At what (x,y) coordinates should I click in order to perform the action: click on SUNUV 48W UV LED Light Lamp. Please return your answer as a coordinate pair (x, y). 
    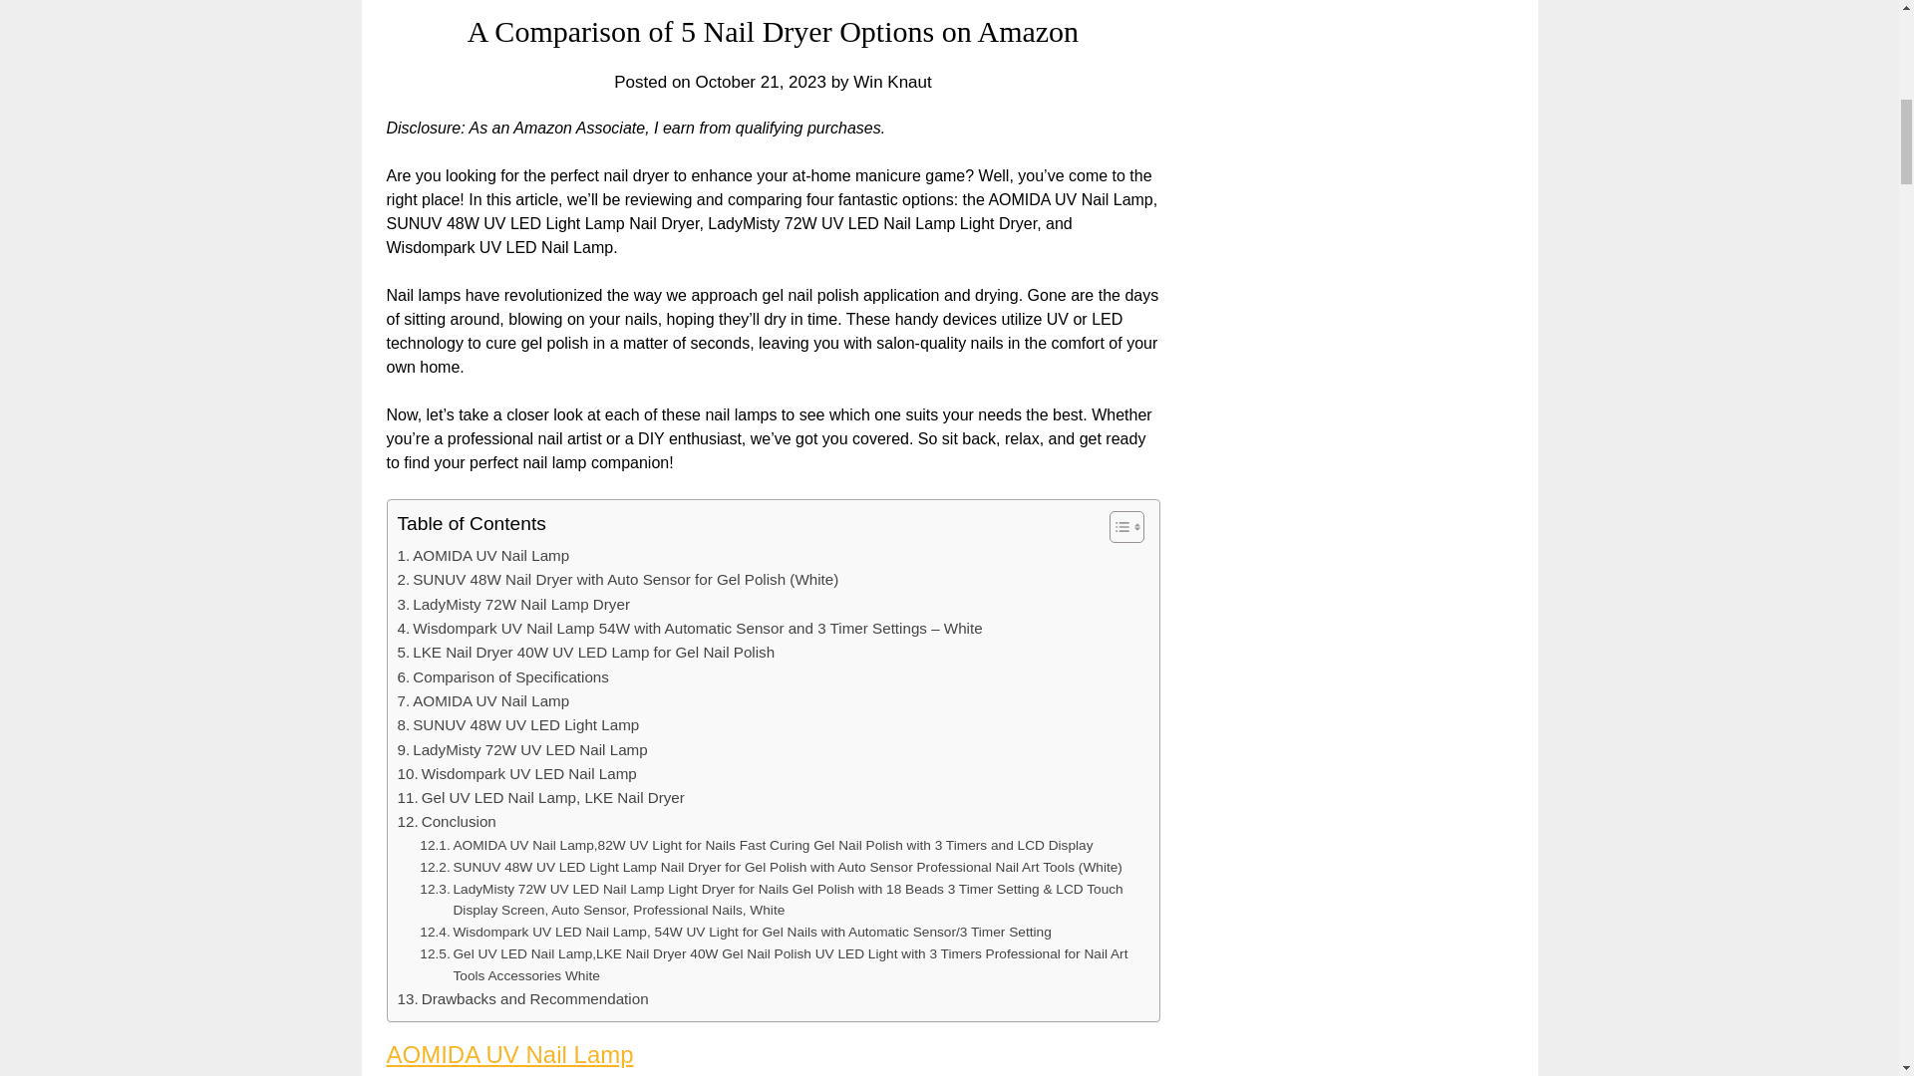
    Looking at the image, I should click on (517, 725).